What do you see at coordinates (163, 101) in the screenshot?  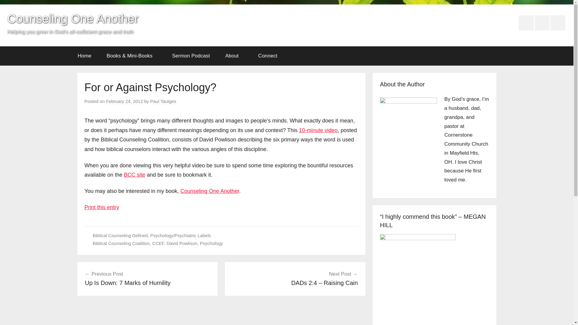 I see `View all posts by Paul Tautges` at bounding box center [163, 101].